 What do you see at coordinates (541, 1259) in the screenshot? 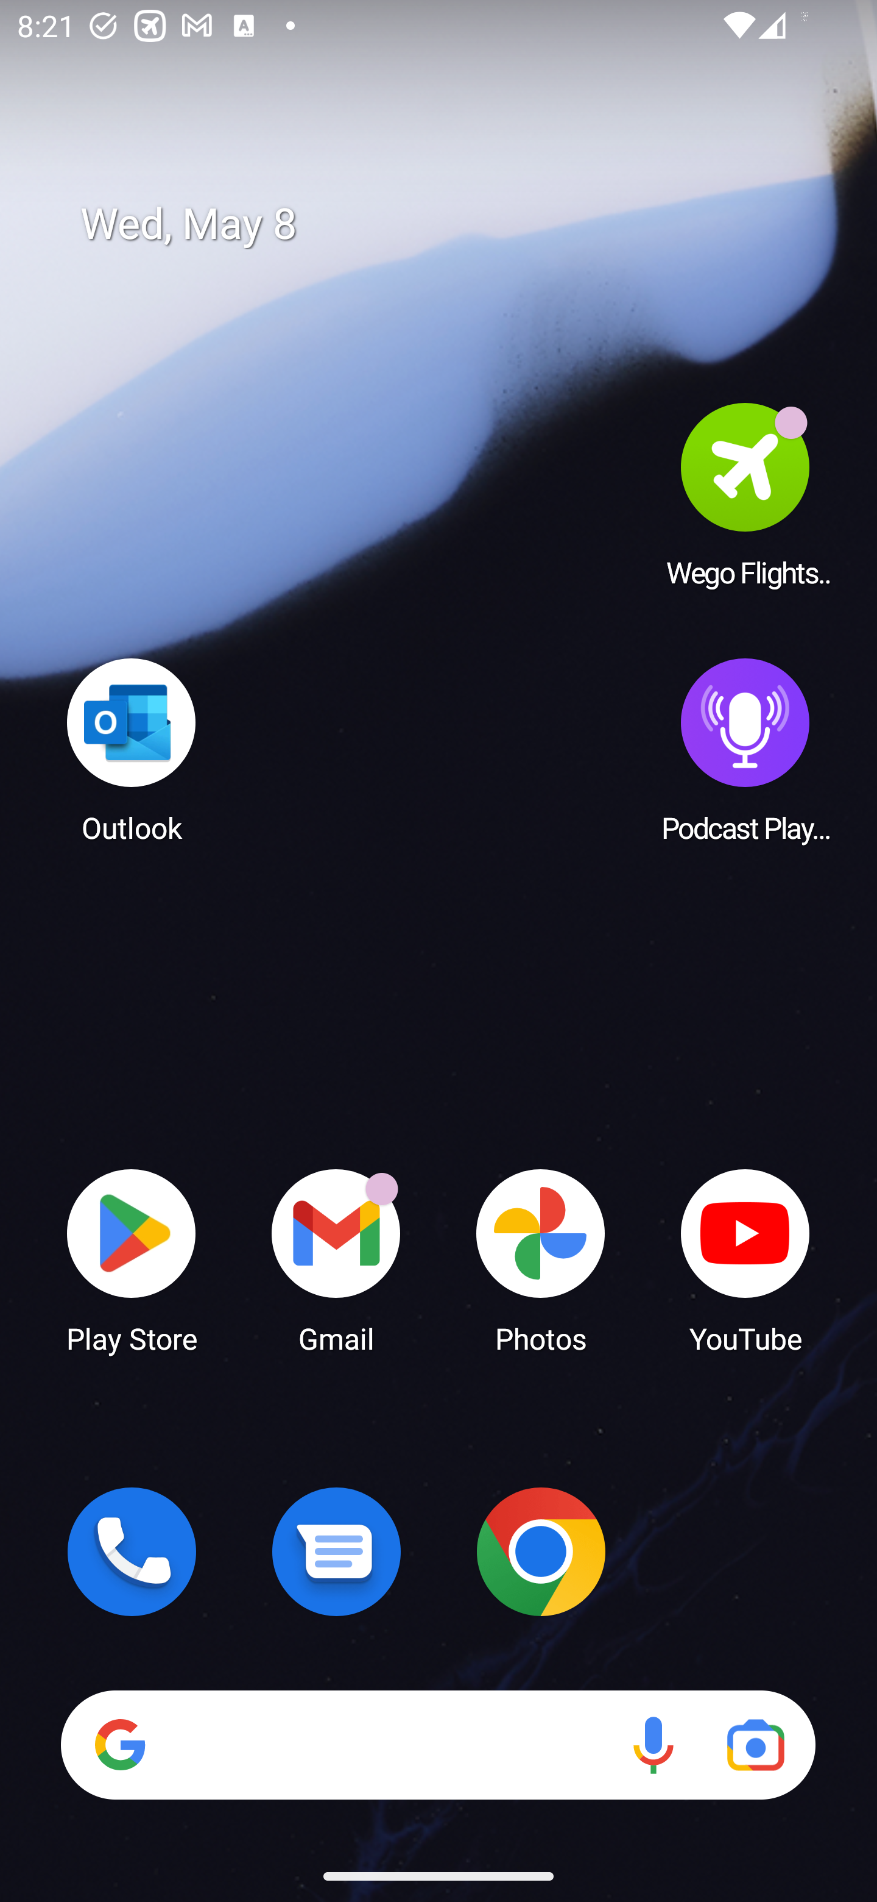
I see `Photos` at bounding box center [541, 1259].